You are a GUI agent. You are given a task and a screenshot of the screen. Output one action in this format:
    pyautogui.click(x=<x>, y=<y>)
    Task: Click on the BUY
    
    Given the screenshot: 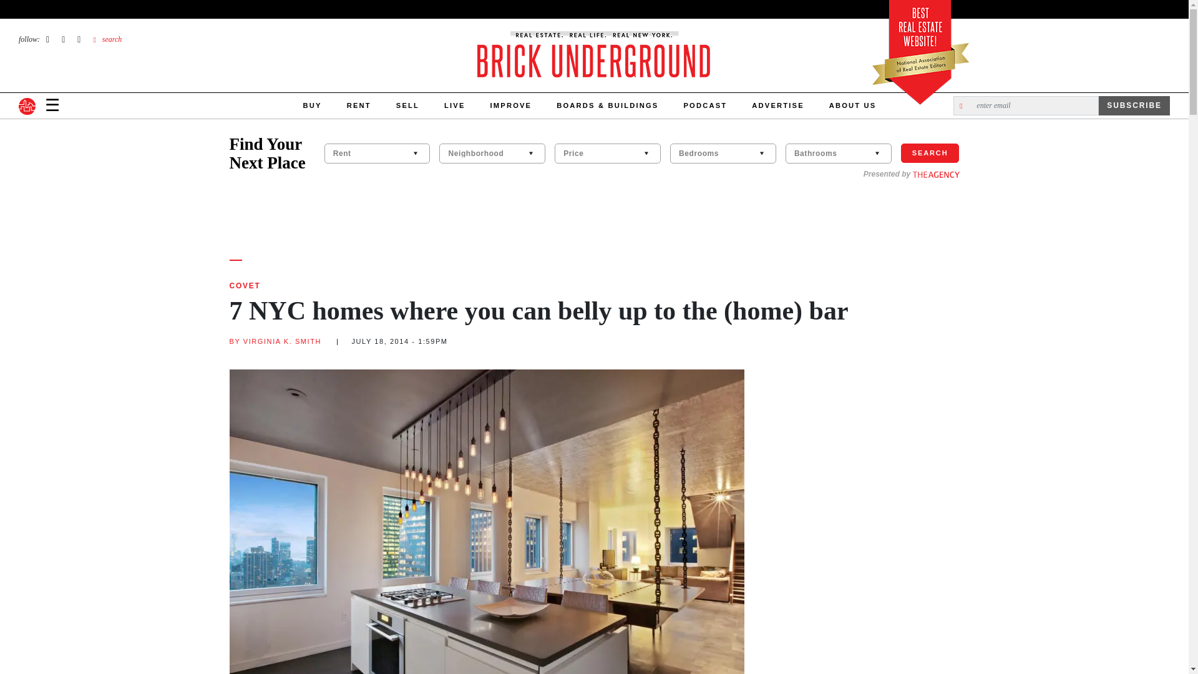 What is the action you would take?
    pyautogui.click(x=312, y=106)
    